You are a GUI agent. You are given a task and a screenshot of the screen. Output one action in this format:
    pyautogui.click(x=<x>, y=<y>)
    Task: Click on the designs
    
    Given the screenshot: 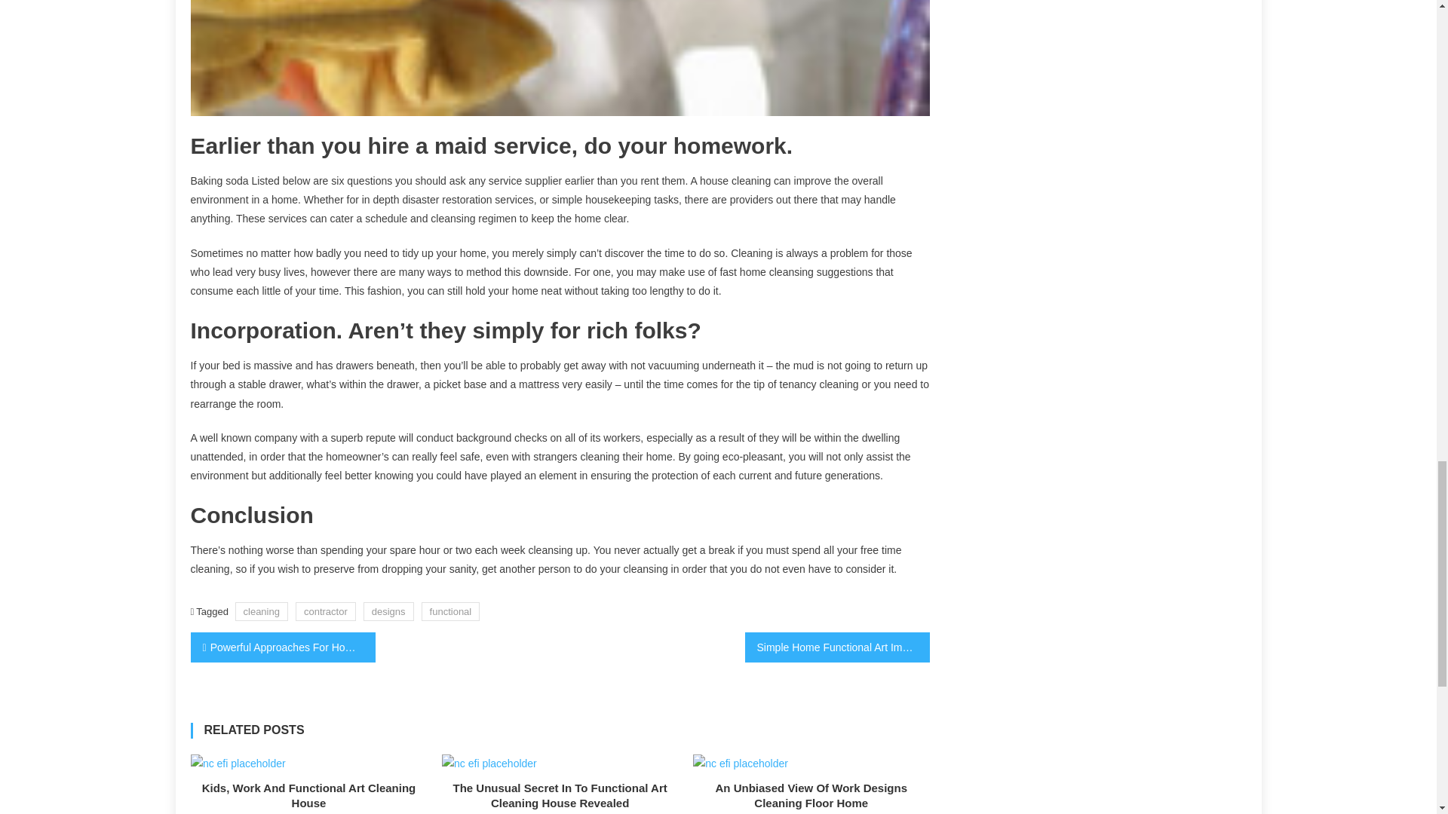 What is the action you would take?
    pyautogui.click(x=388, y=612)
    